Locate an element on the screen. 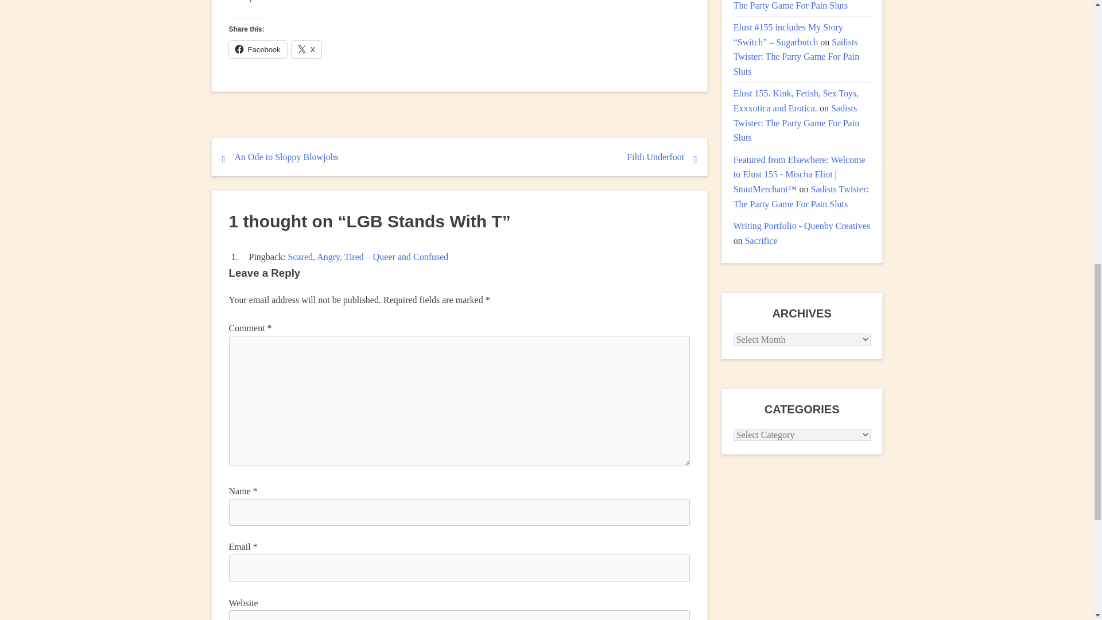  An Ode to Sloppy Blowjobs is located at coordinates (286, 156).